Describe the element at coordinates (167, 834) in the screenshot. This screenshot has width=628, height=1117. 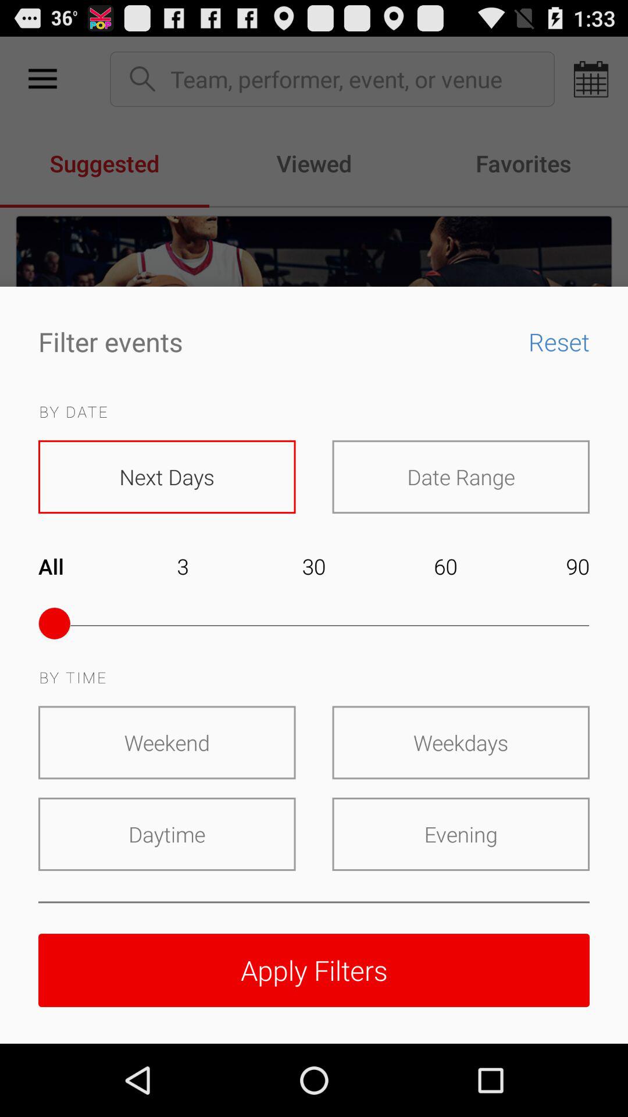
I see `launch daytime at the bottom left corner` at that location.